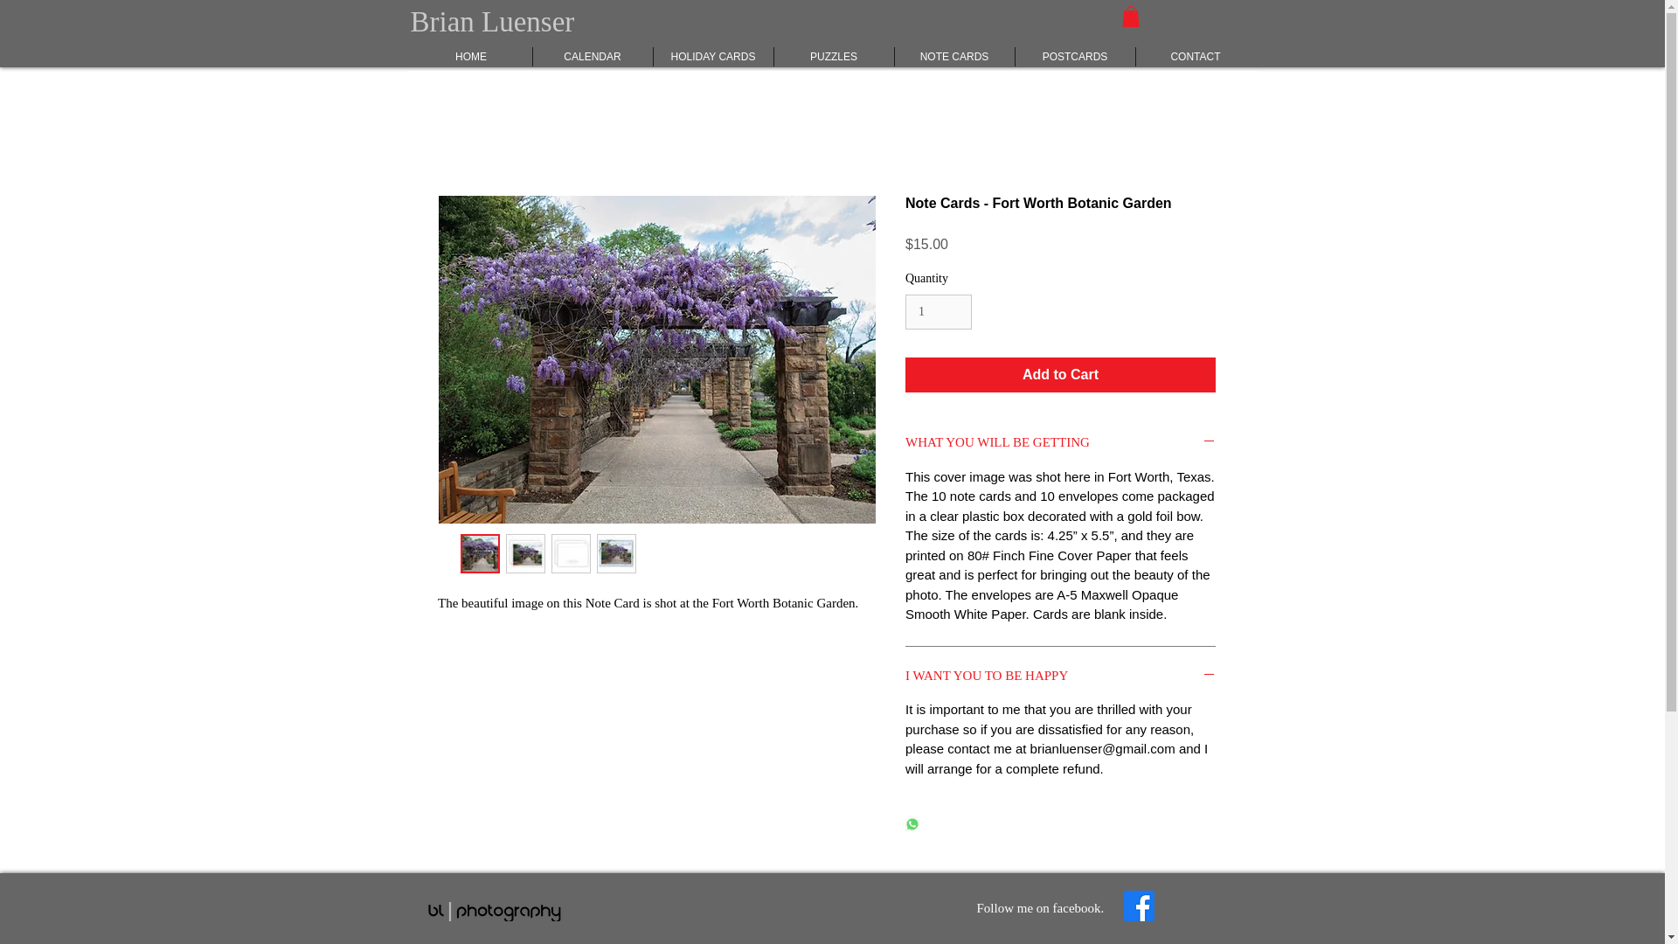 Image resolution: width=1678 pixels, height=944 pixels. What do you see at coordinates (713, 56) in the screenshot?
I see `HOLIDAY CARDS` at bounding box center [713, 56].